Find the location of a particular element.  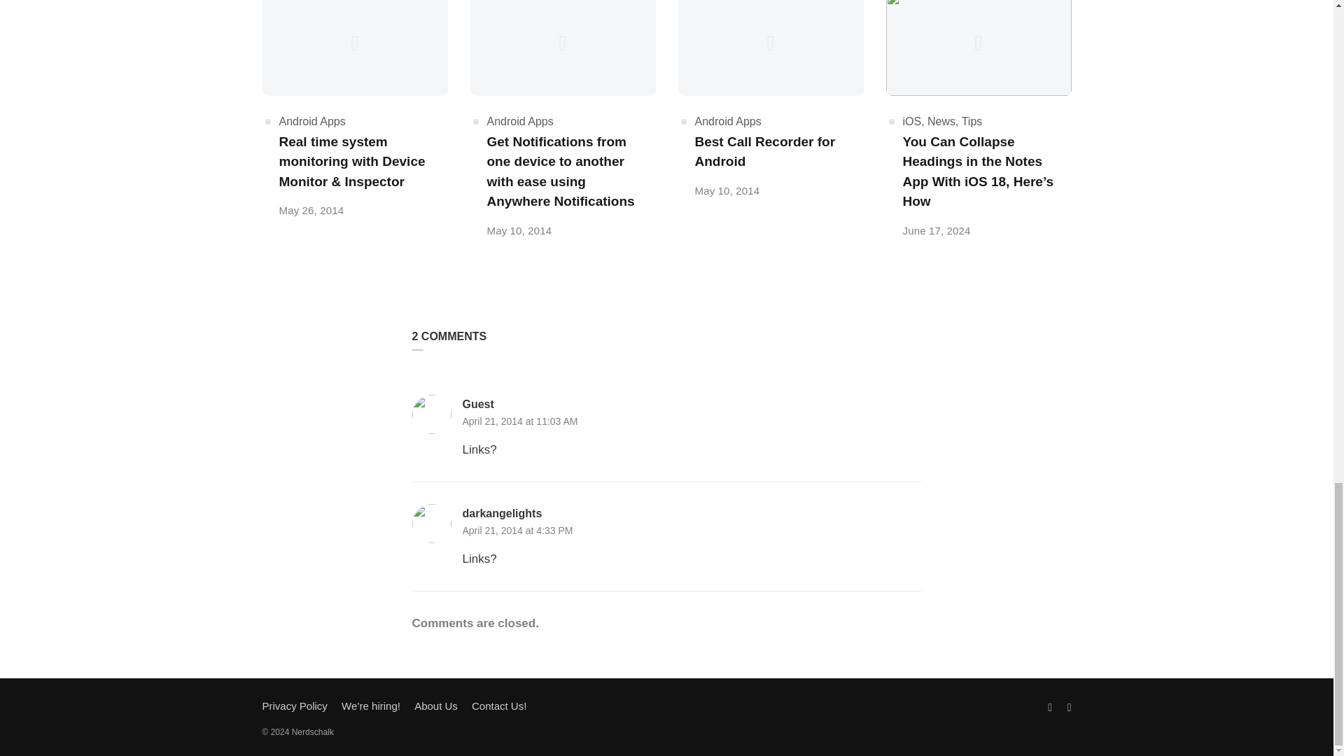

Tips is located at coordinates (972, 122).